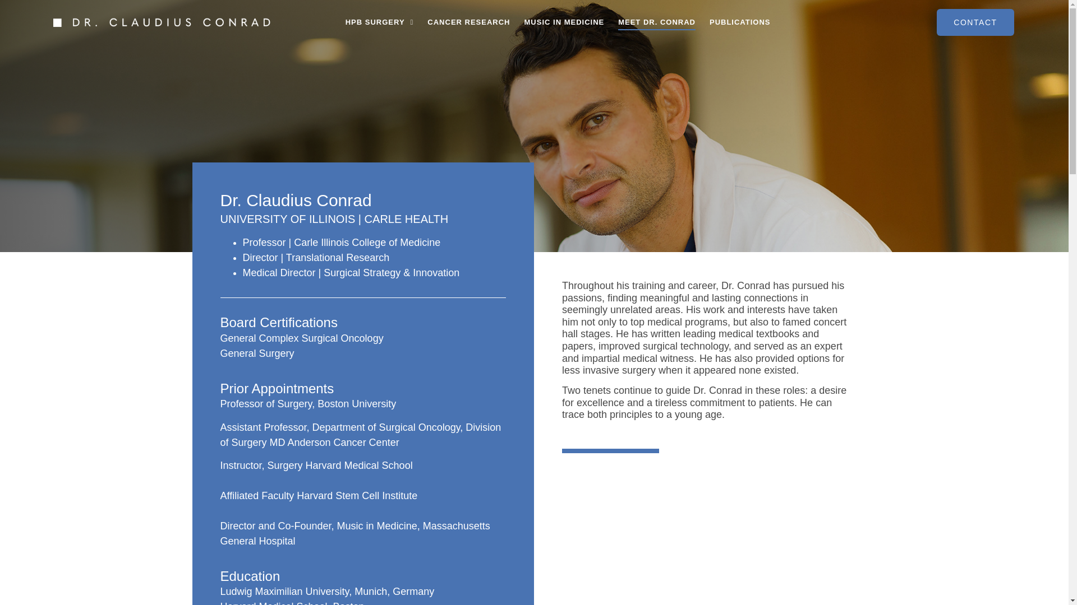  What do you see at coordinates (564, 22) in the screenshot?
I see `MUSIC IN MEDICINE` at bounding box center [564, 22].